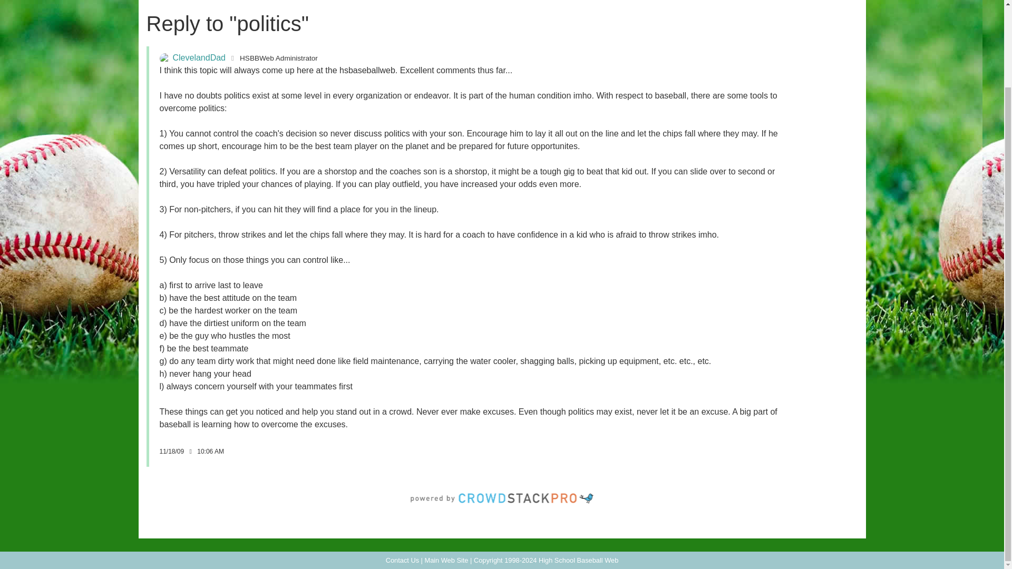  I want to click on ANNOUNCEMENTS, so click(322, 35).